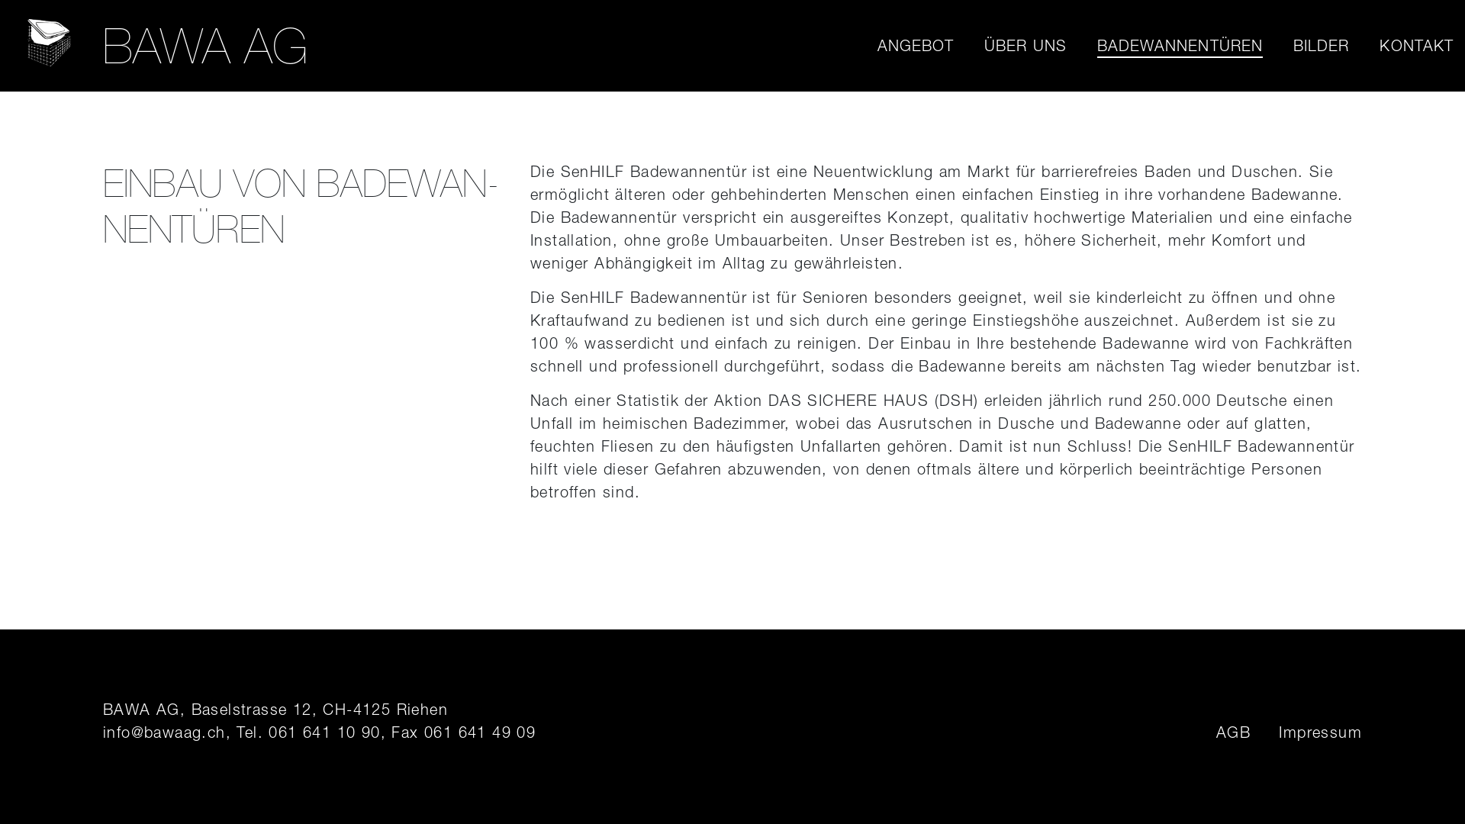 The width and height of the screenshot is (1465, 824). What do you see at coordinates (1416, 46) in the screenshot?
I see `KONTAKT` at bounding box center [1416, 46].